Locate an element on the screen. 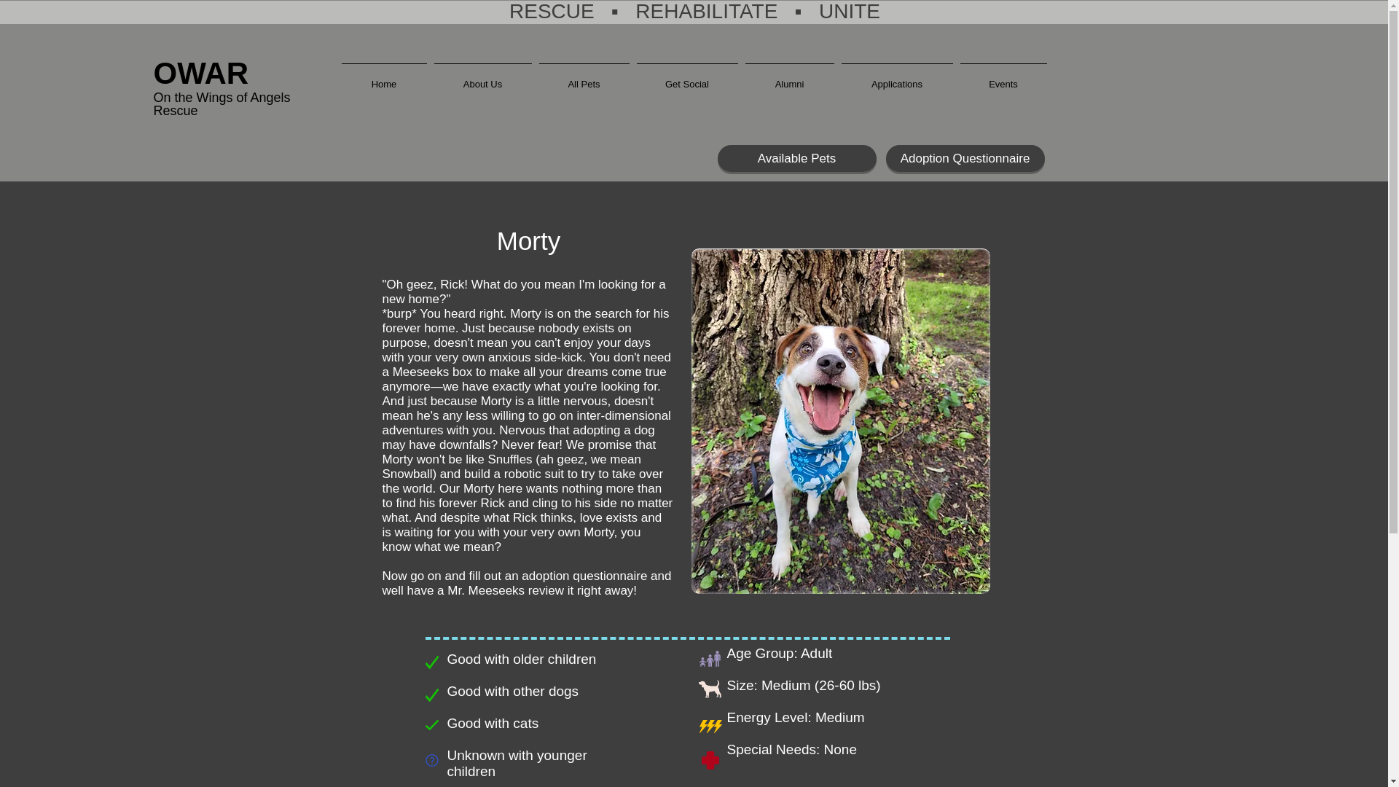 The height and width of the screenshot is (787, 1399). Alumni is located at coordinates (790, 77).